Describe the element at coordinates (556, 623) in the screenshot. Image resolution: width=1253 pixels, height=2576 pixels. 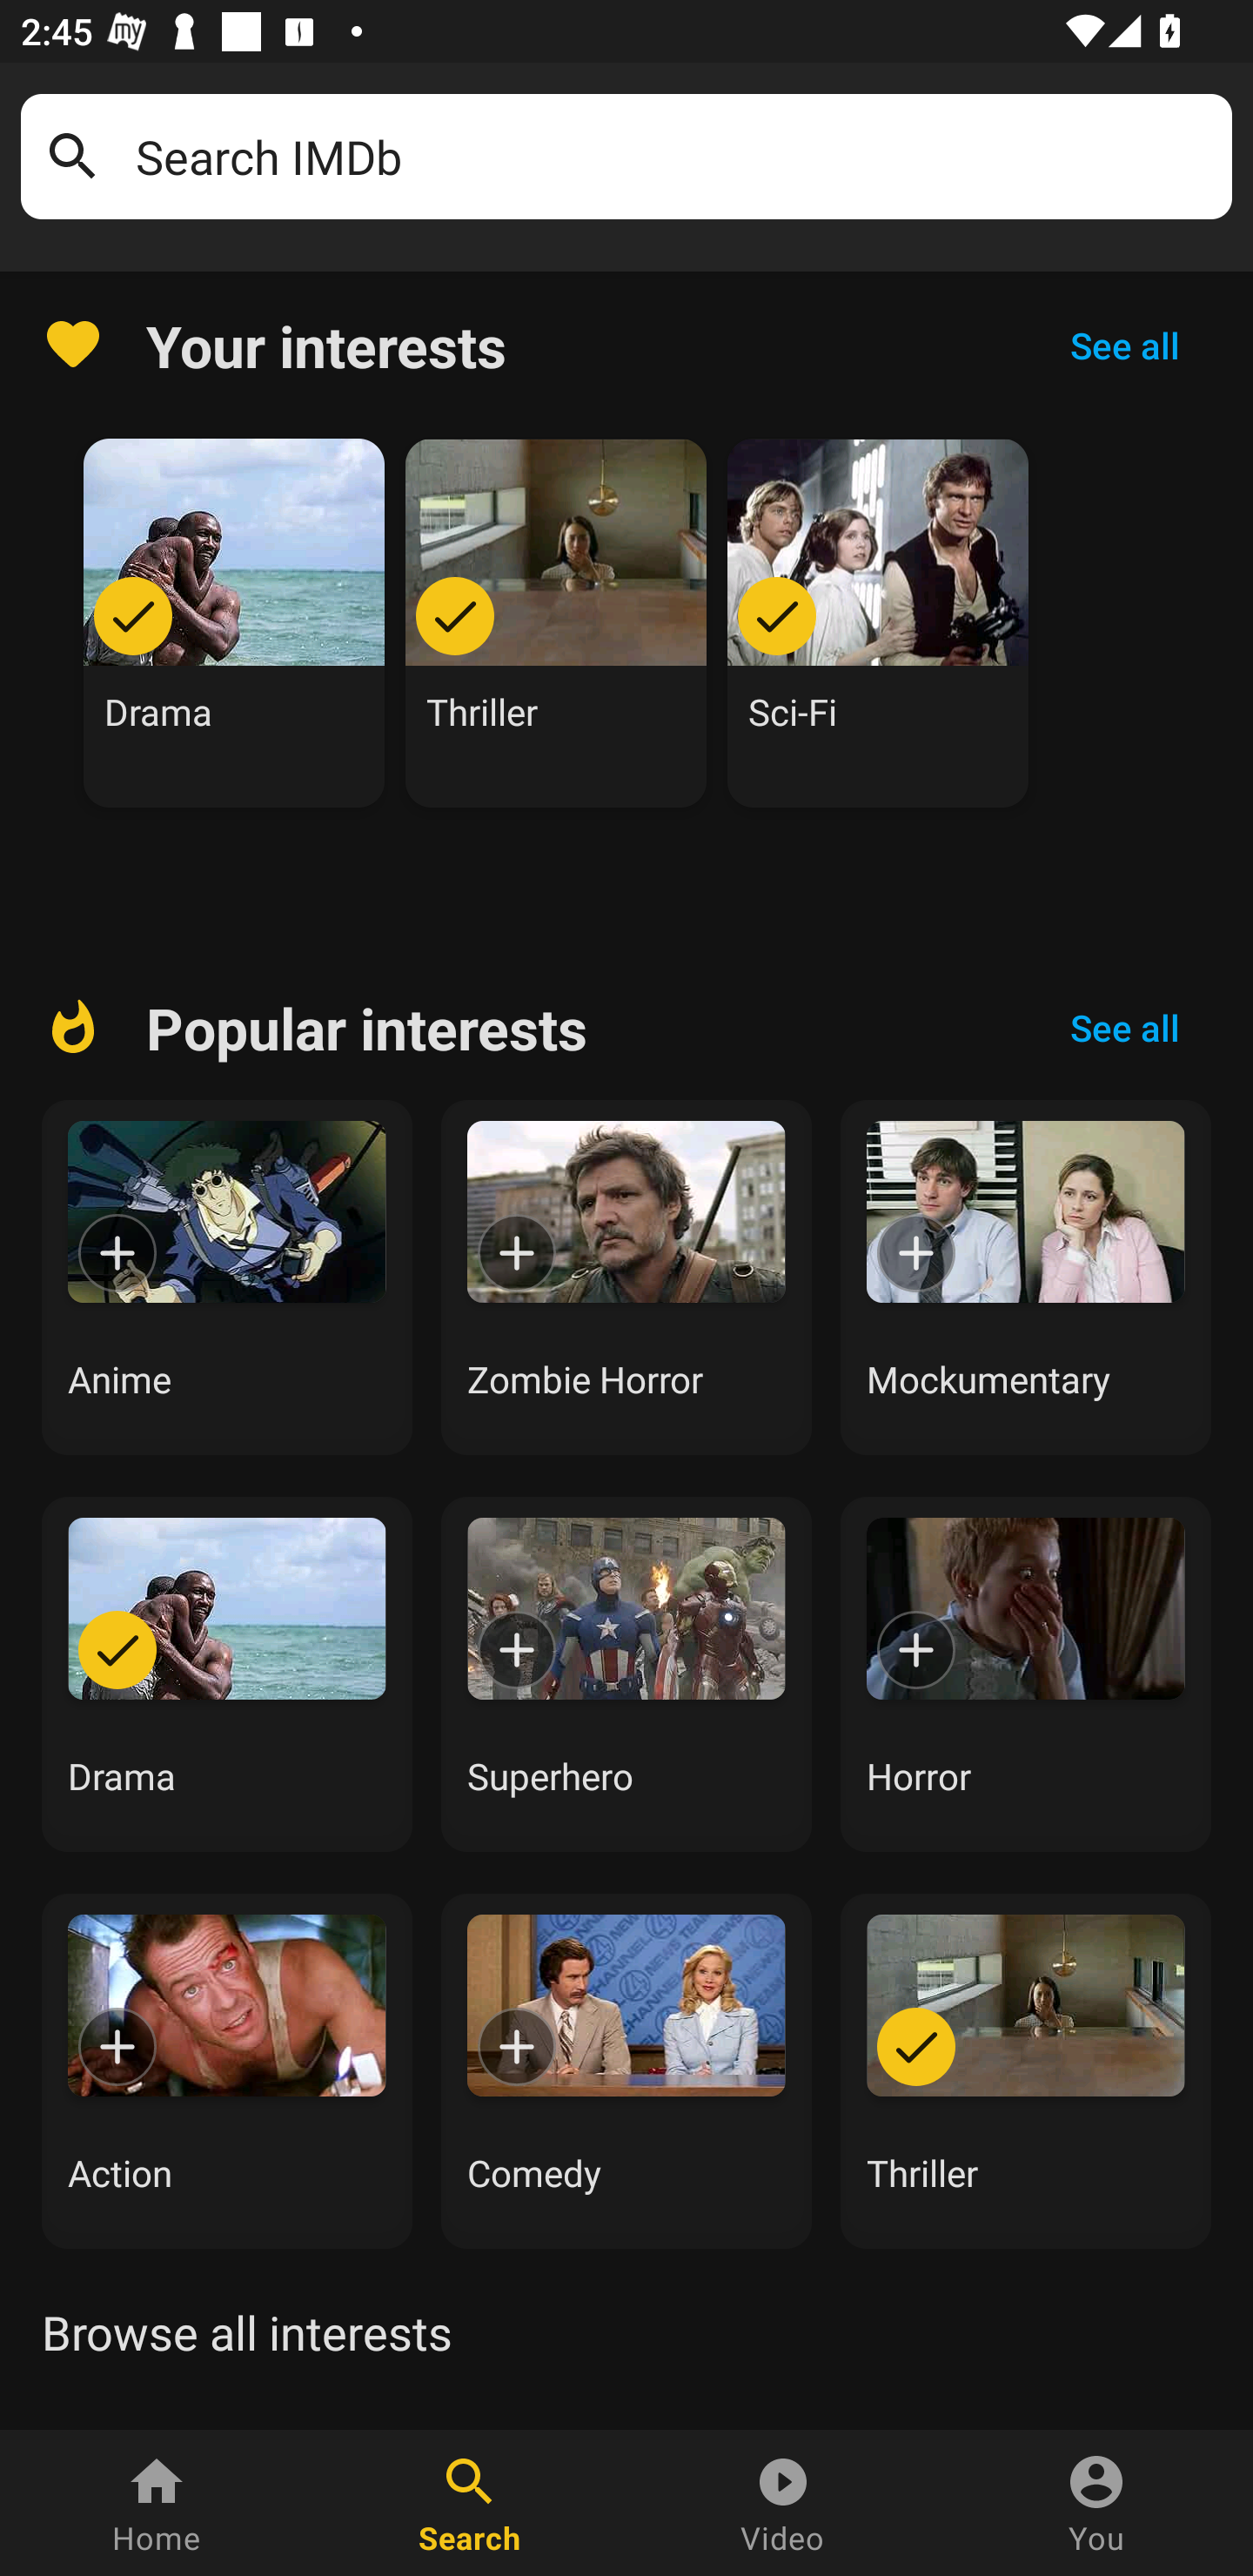
I see `Thriller` at that location.